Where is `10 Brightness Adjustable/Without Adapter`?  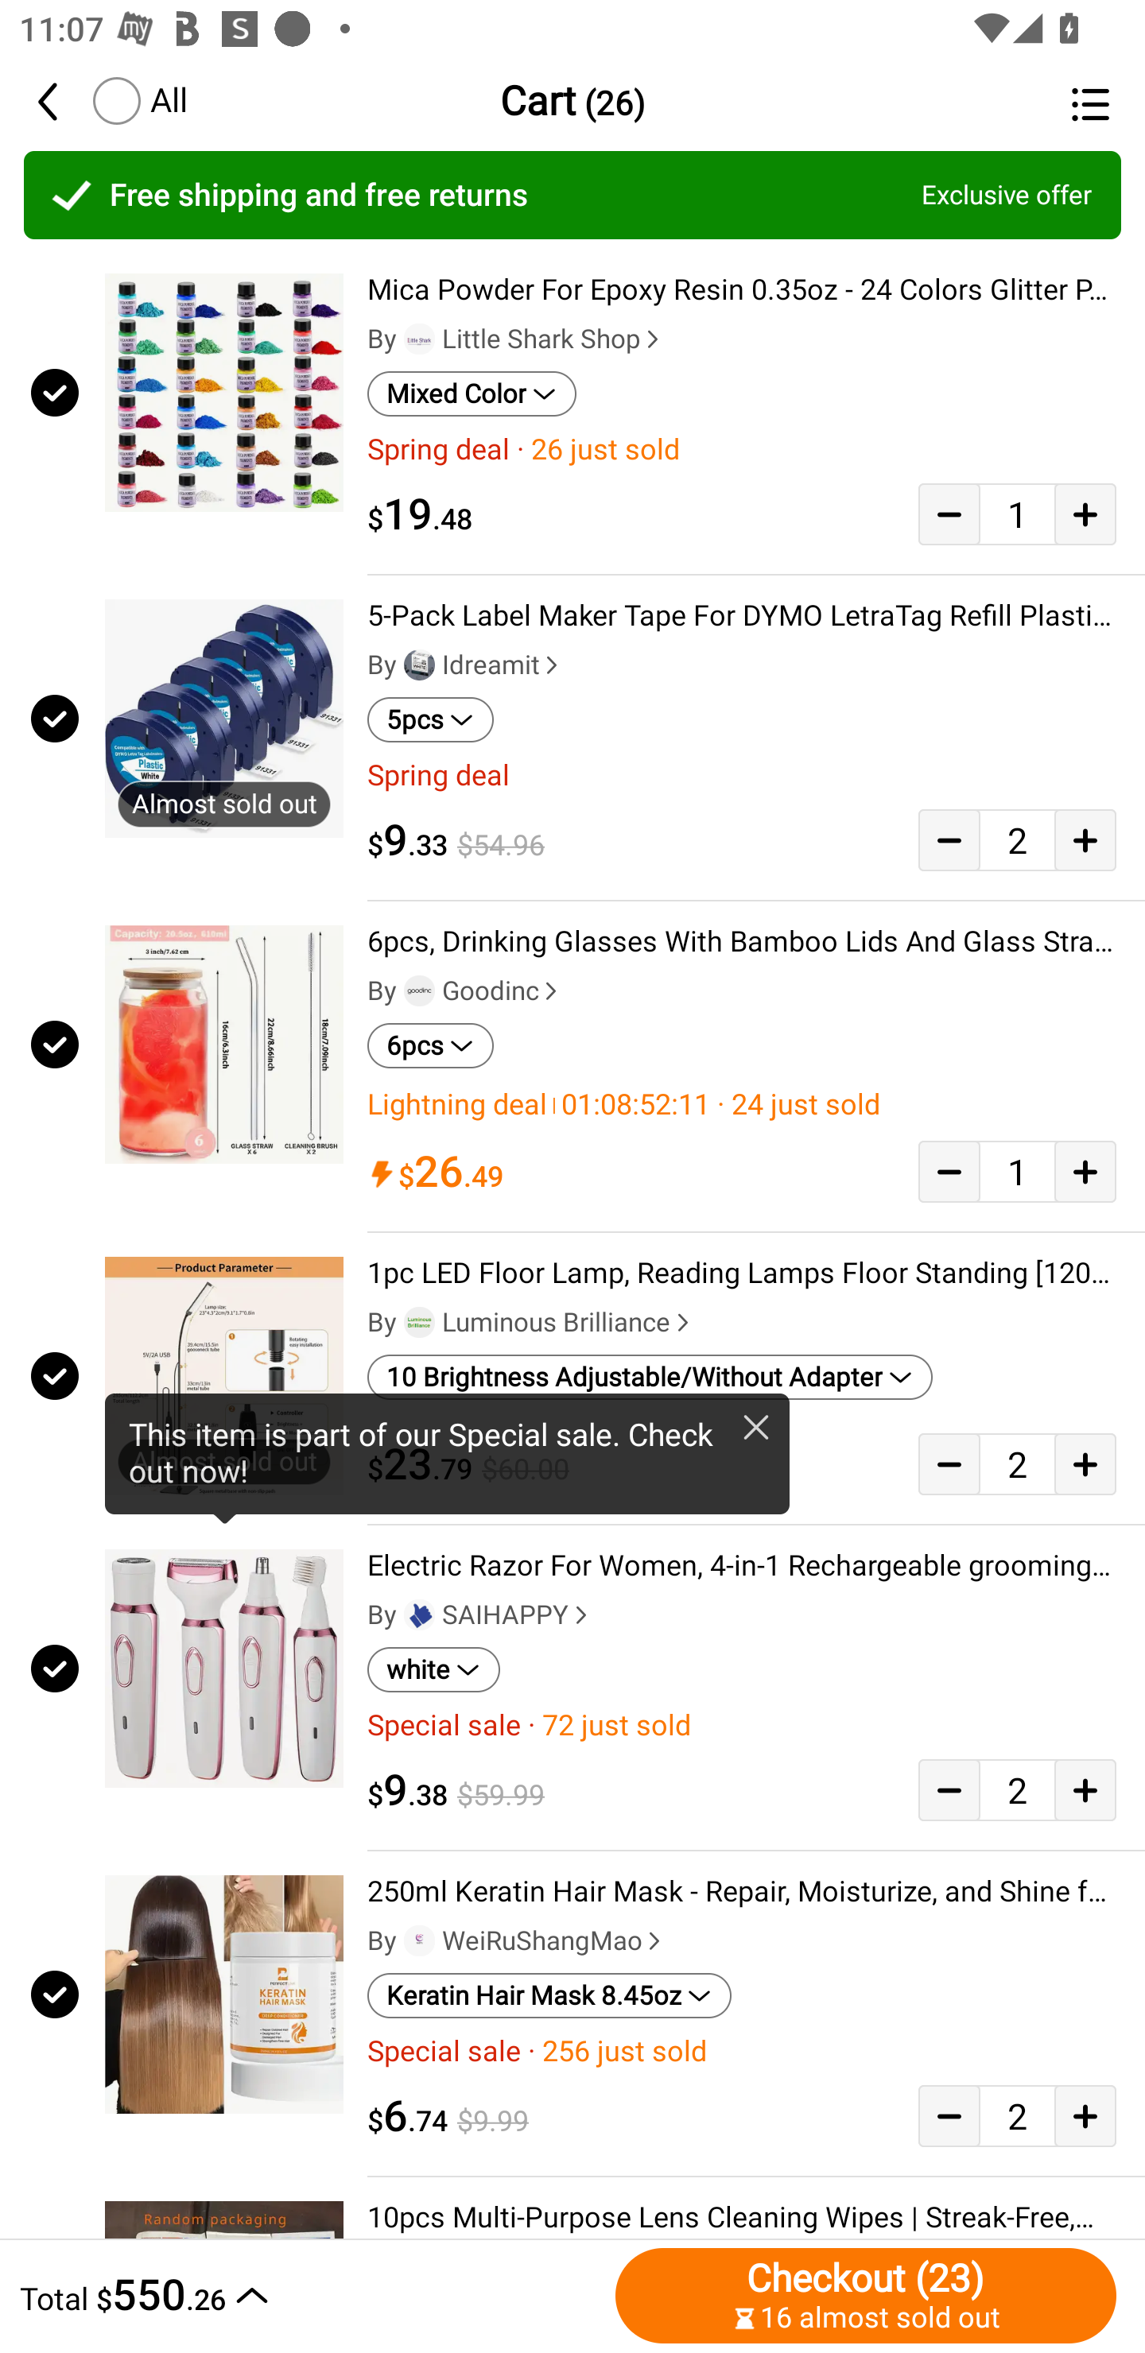 10 Brightness Adjustable/Without Adapter is located at coordinates (650, 1377).